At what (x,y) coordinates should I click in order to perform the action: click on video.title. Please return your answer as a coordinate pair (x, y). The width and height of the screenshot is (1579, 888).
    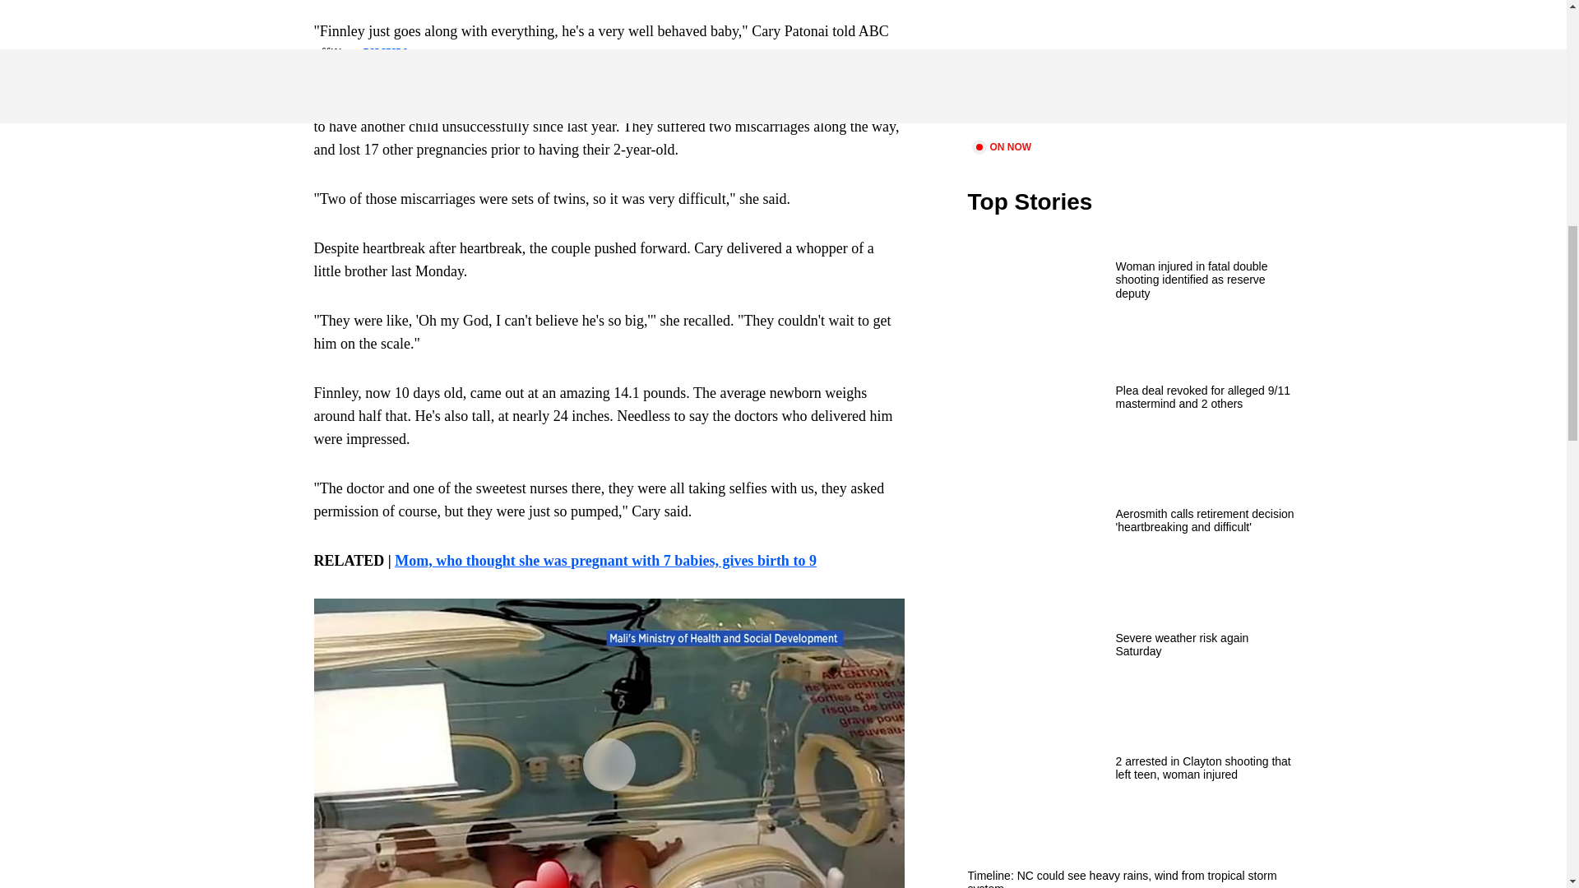
    Looking at the image, I should click on (1132, 67).